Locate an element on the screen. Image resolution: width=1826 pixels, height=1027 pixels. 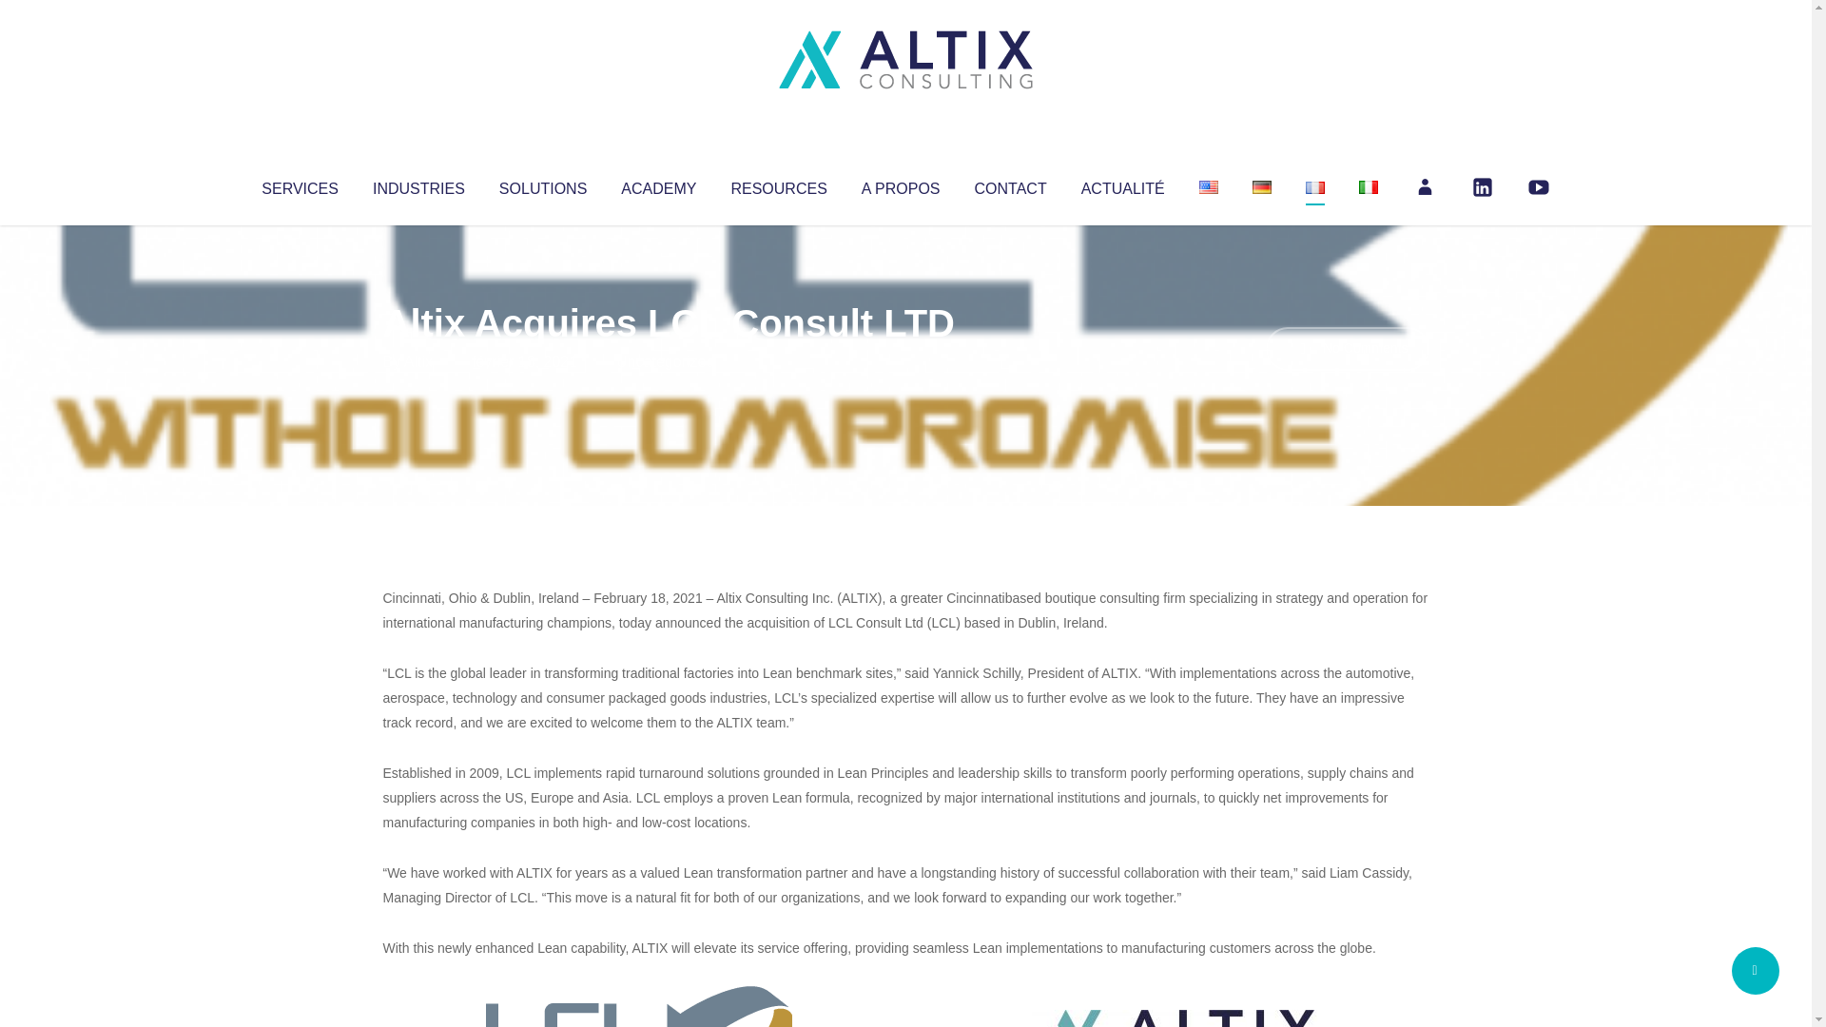
Uncategorized is located at coordinates (665, 361).